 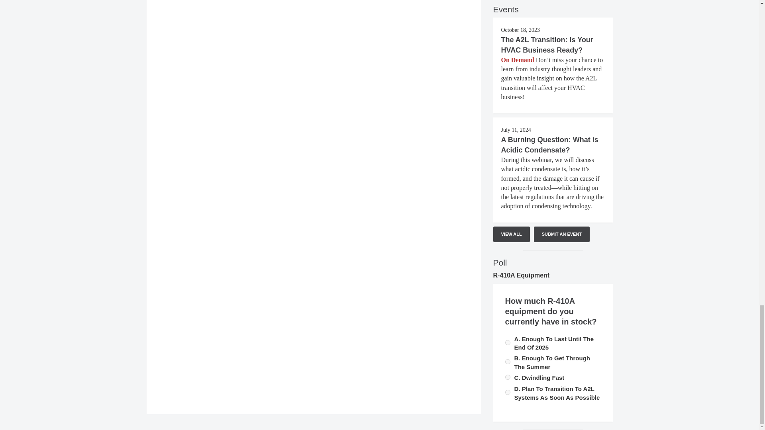 I want to click on 596, so click(x=508, y=362).